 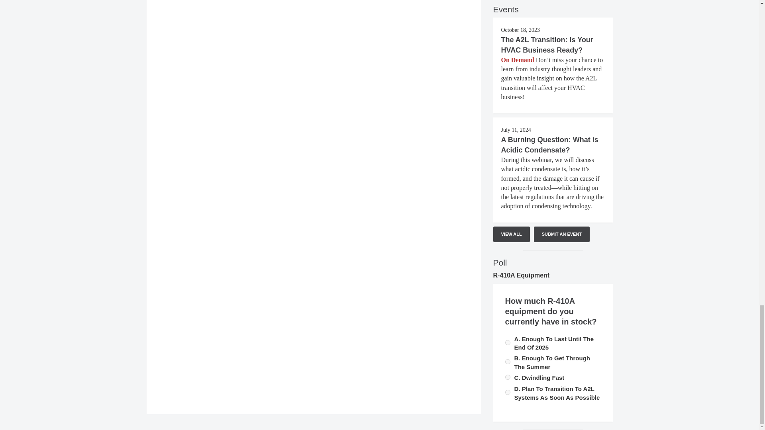 I want to click on 596, so click(x=508, y=362).